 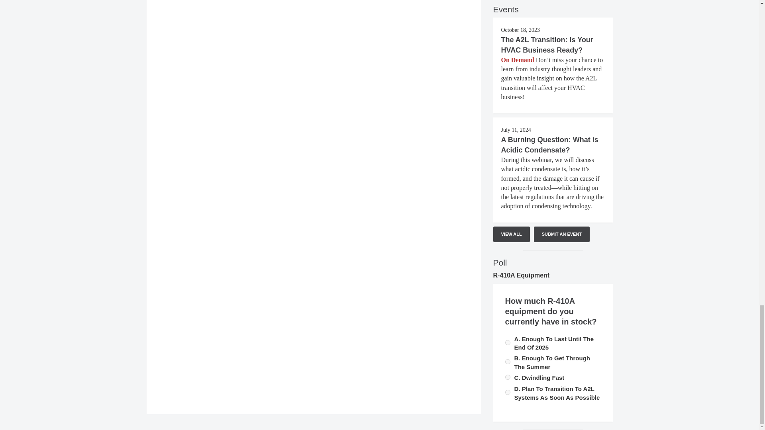 I want to click on 596, so click(x=508, y=362).